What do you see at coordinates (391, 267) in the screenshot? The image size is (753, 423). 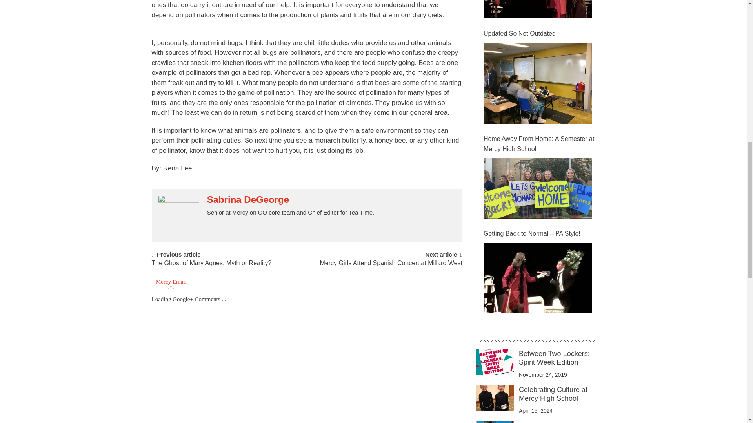 I see `Mercy Girls Attend Spanish Concert at Millard West` at bounding box center [391, 267].